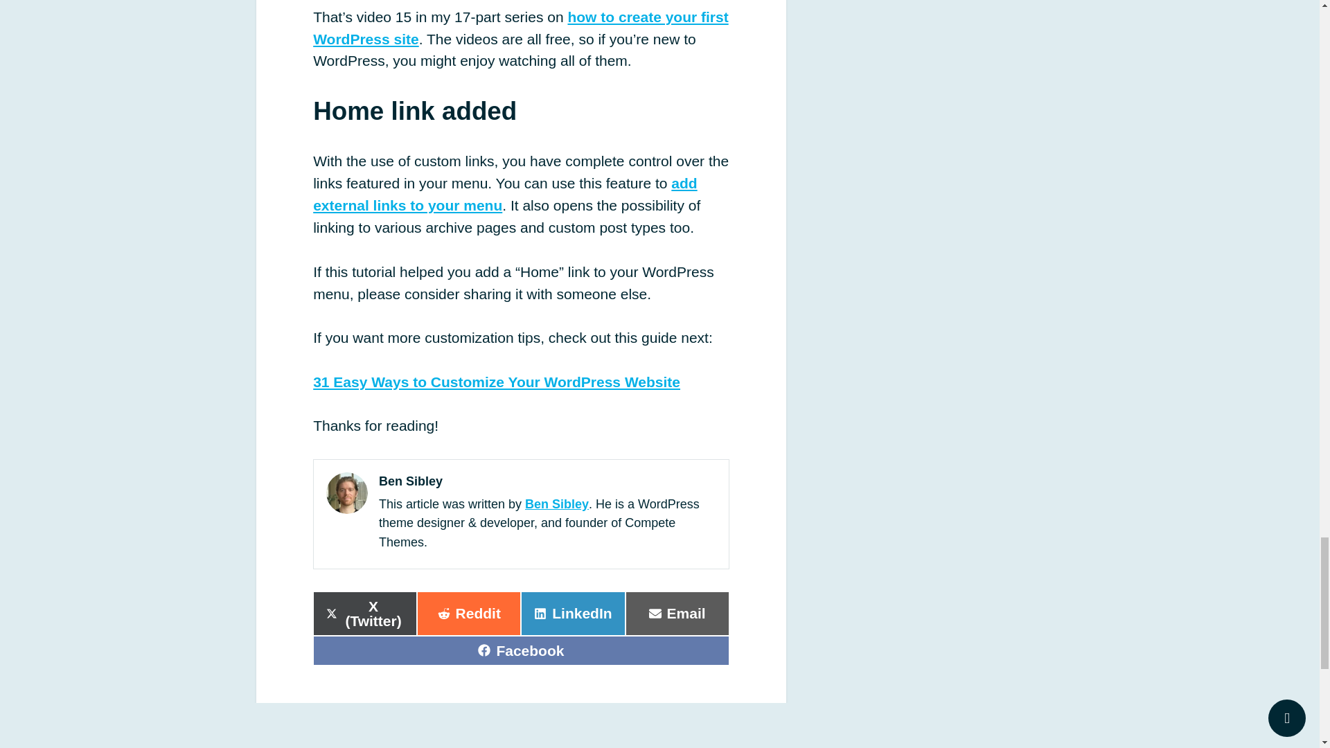 This screenshot has height=748, width=1330. Describe the element at coordinates (504, 194) in the screenshot. I see `add external links to your menu` at that location.